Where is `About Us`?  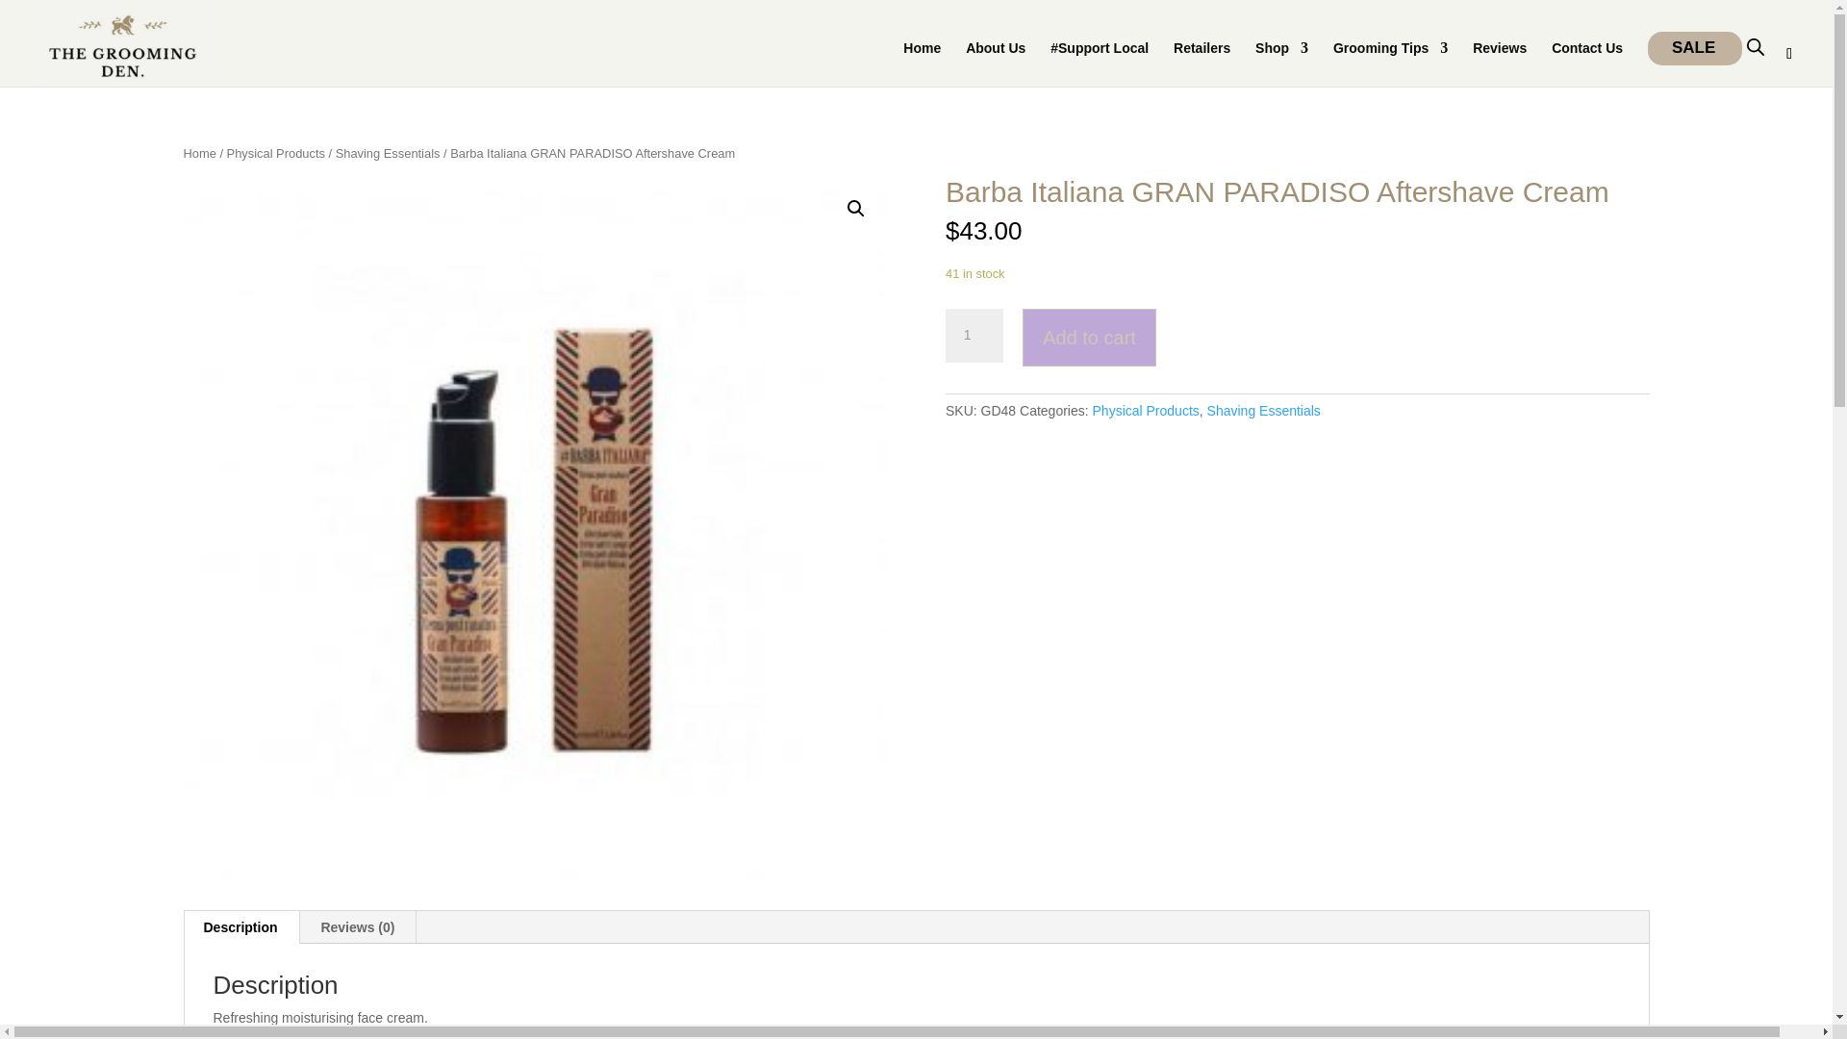 About Us is located at coordinates (995, 63).